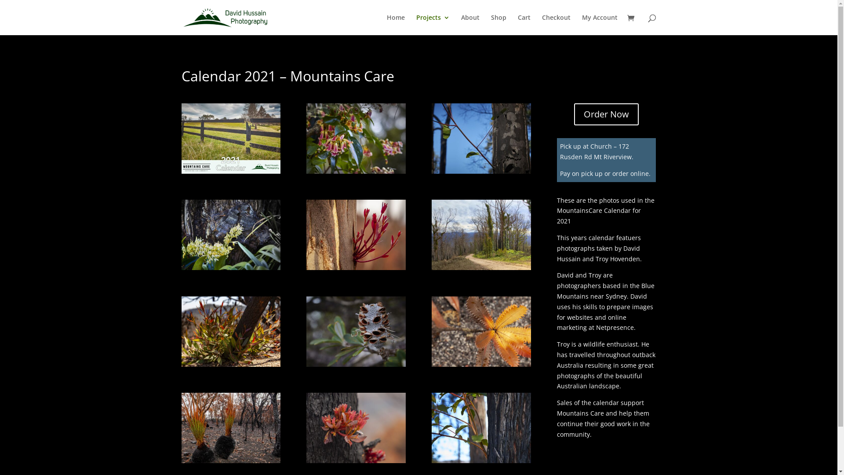  Describe the element at coordinates (607, 114) in the screenshot. I see `Order Now` at that location.